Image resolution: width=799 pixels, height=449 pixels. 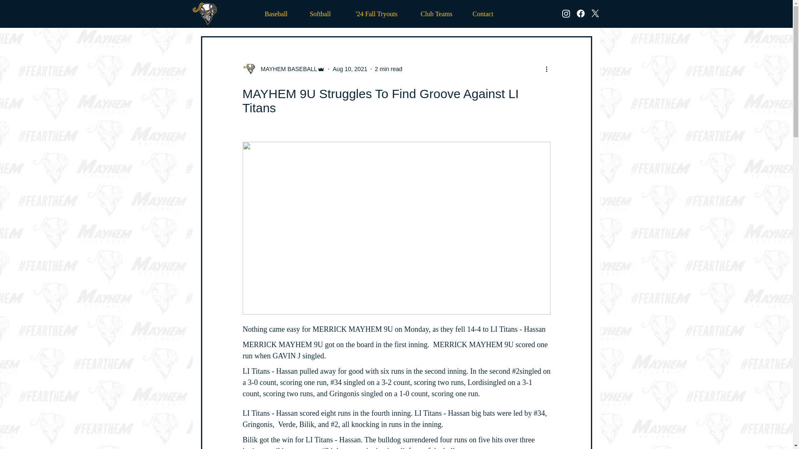 I want to click on Club Teams, so click(x=437, y=14).